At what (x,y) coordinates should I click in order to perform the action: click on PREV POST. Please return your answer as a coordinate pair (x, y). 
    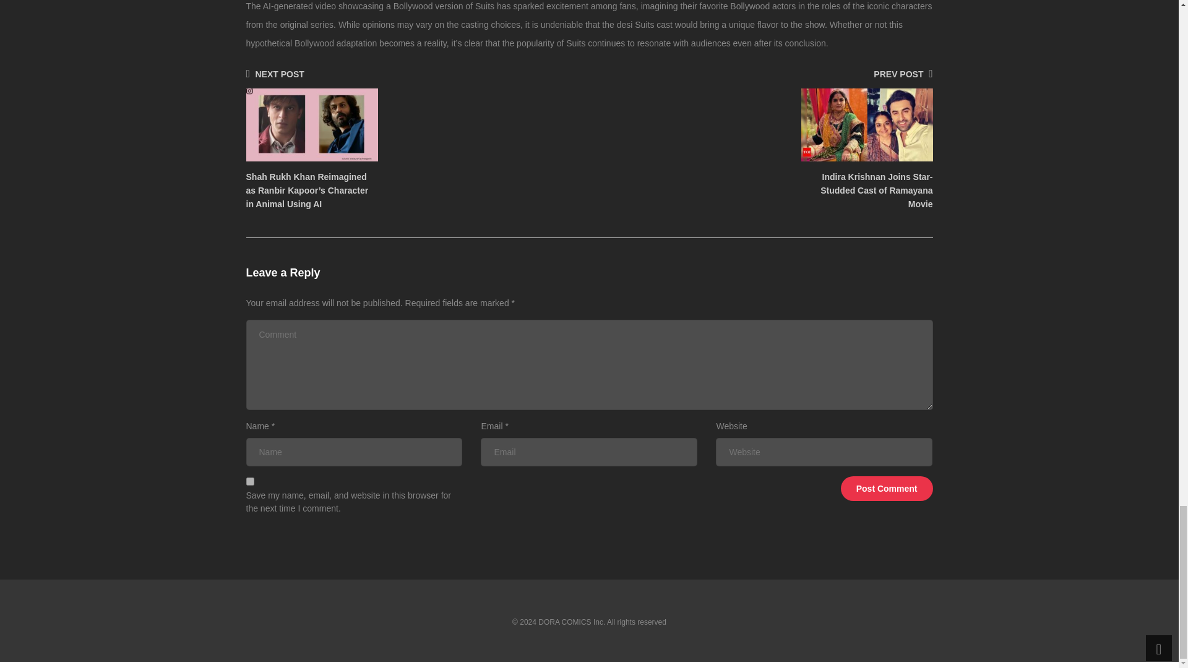
    Looking at the image, I should click on (903, 74).